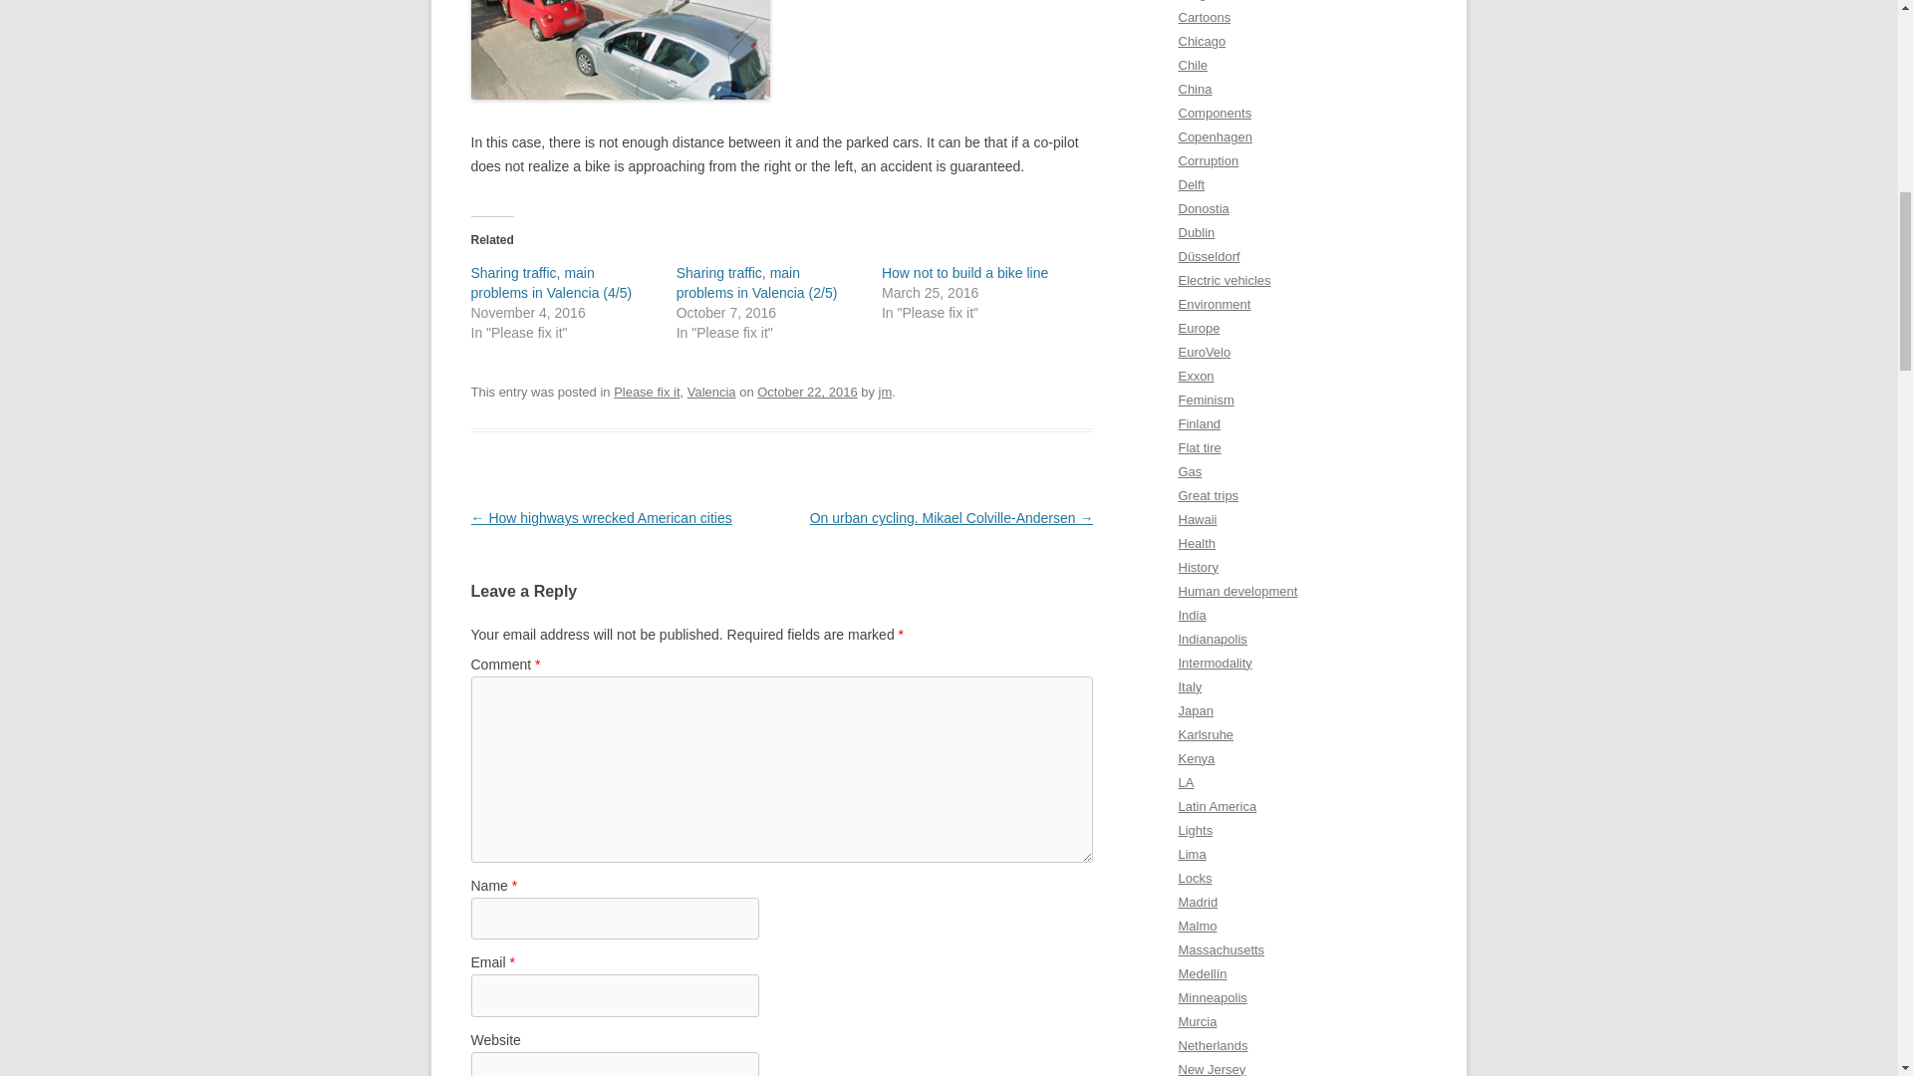 The image size is (1913, 1076). What do you see at coordinates (807, 391) in the screenshot?
I see `October 22, 2016` at bounding box center [807, 391].